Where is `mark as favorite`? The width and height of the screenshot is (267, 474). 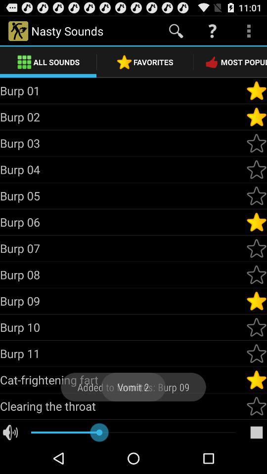 mark as favorite is located at coordinates (257, 222).